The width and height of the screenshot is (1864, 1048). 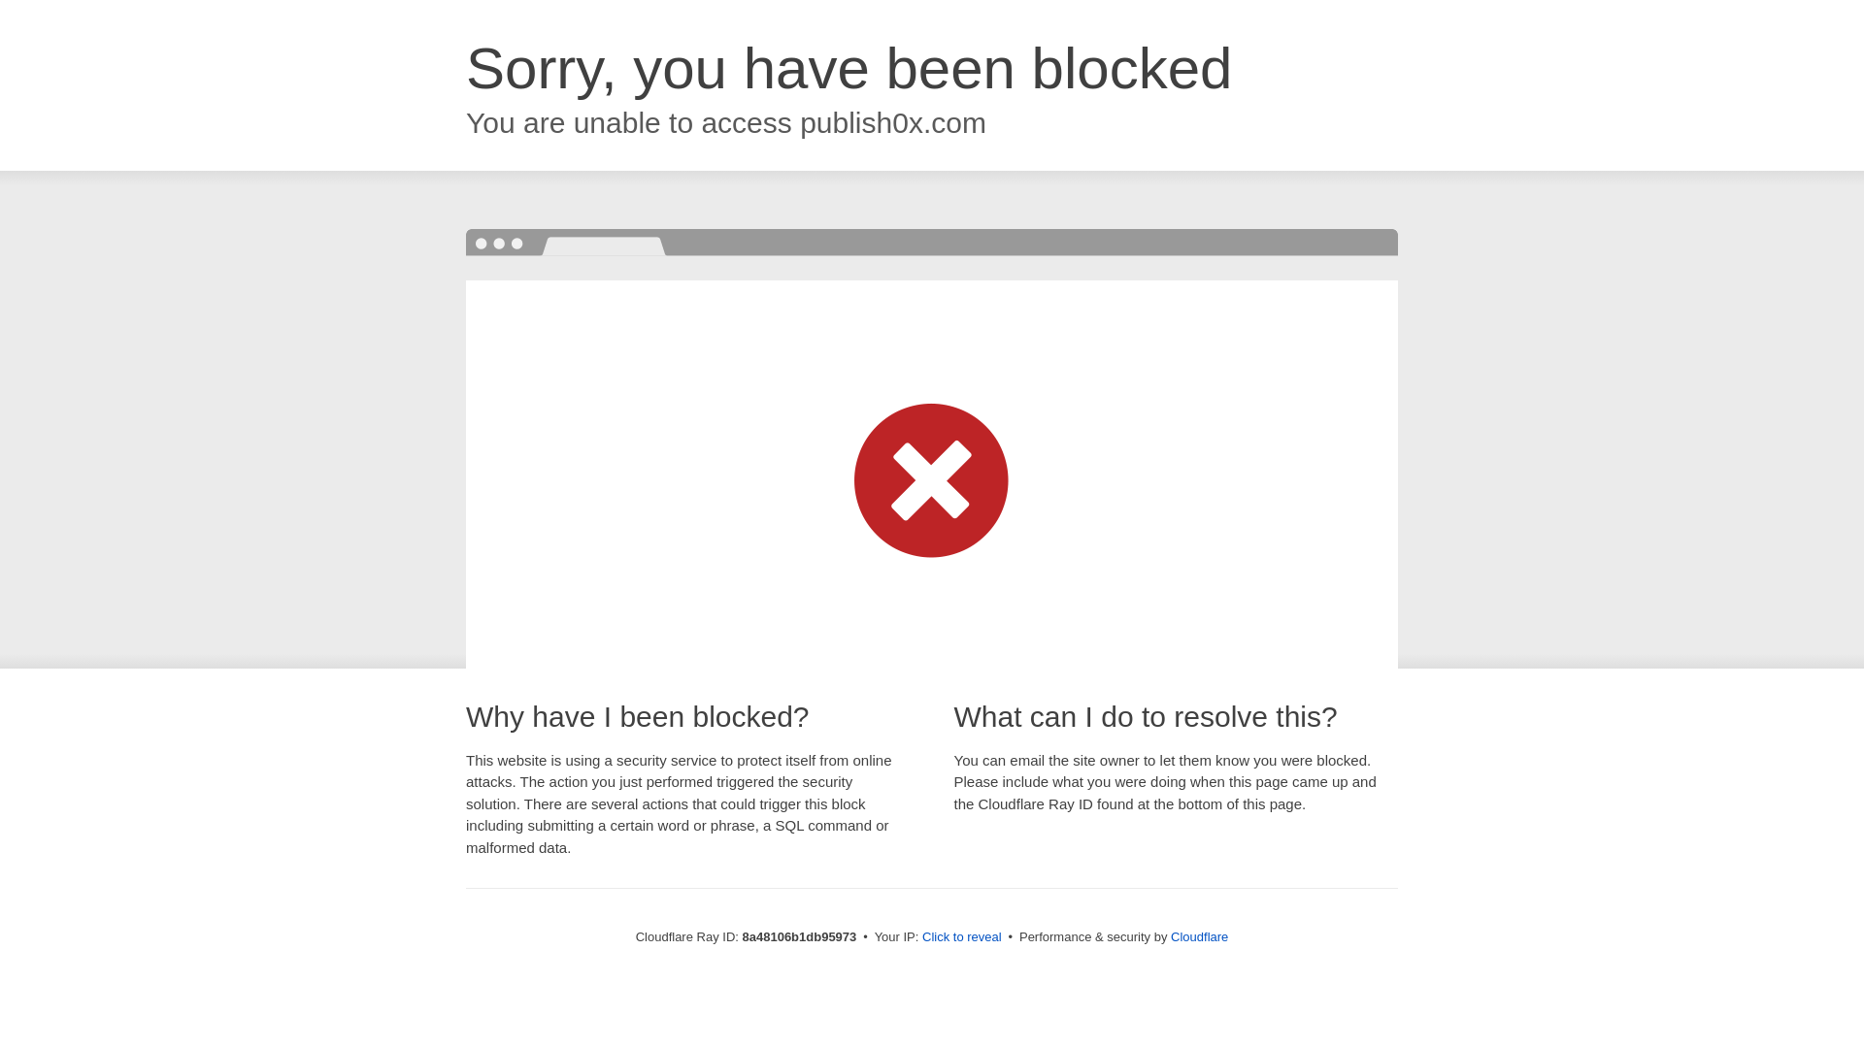 What do you see at coordinates (962, 937) in the screenshot?
I see `Click to reveal` at bounding box center [962, 937].